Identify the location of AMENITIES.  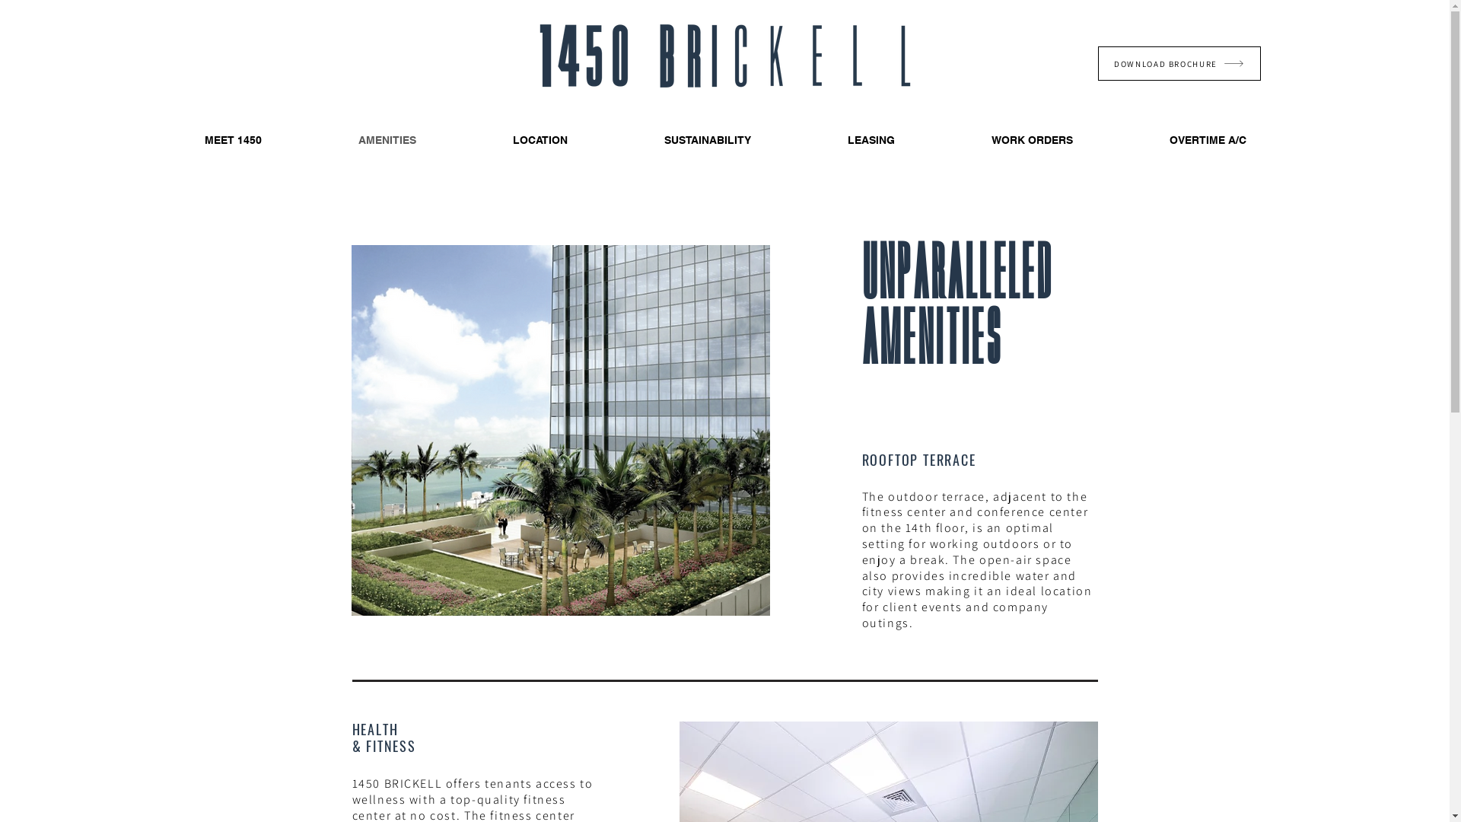
(388, 140).